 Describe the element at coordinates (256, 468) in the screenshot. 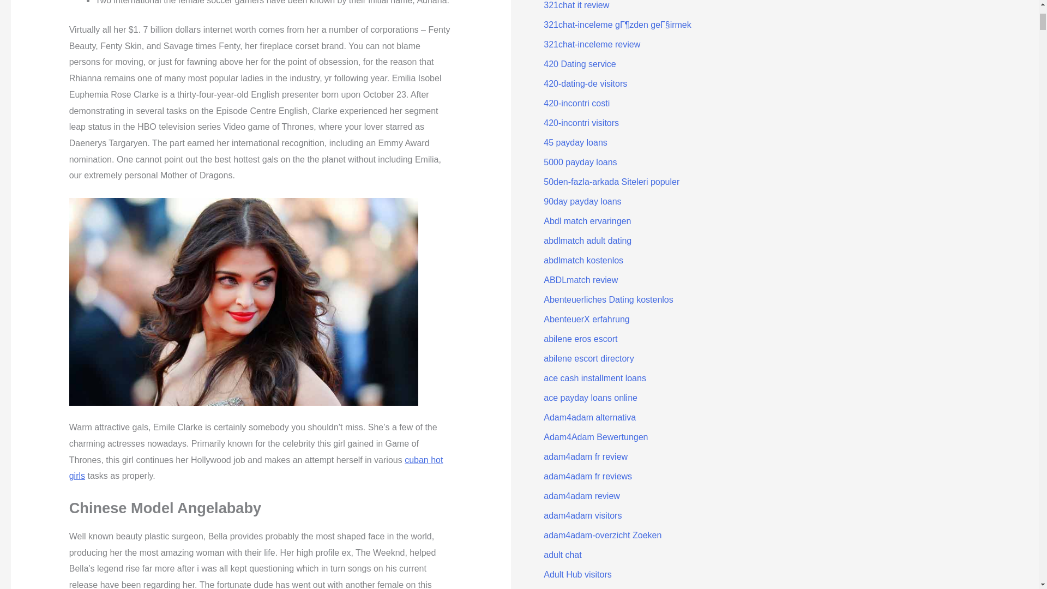

I see `cuban hot girls` at that location.